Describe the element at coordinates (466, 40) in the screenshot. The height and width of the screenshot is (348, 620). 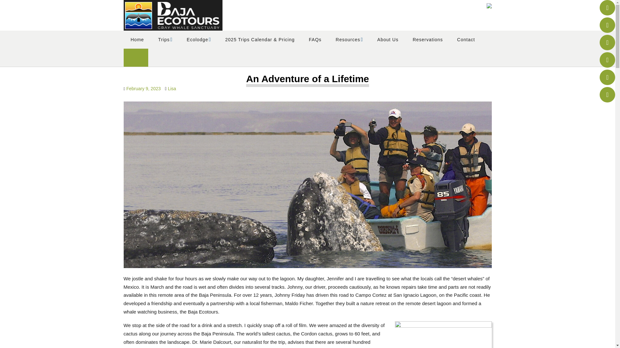
I see `Contact` at that location.